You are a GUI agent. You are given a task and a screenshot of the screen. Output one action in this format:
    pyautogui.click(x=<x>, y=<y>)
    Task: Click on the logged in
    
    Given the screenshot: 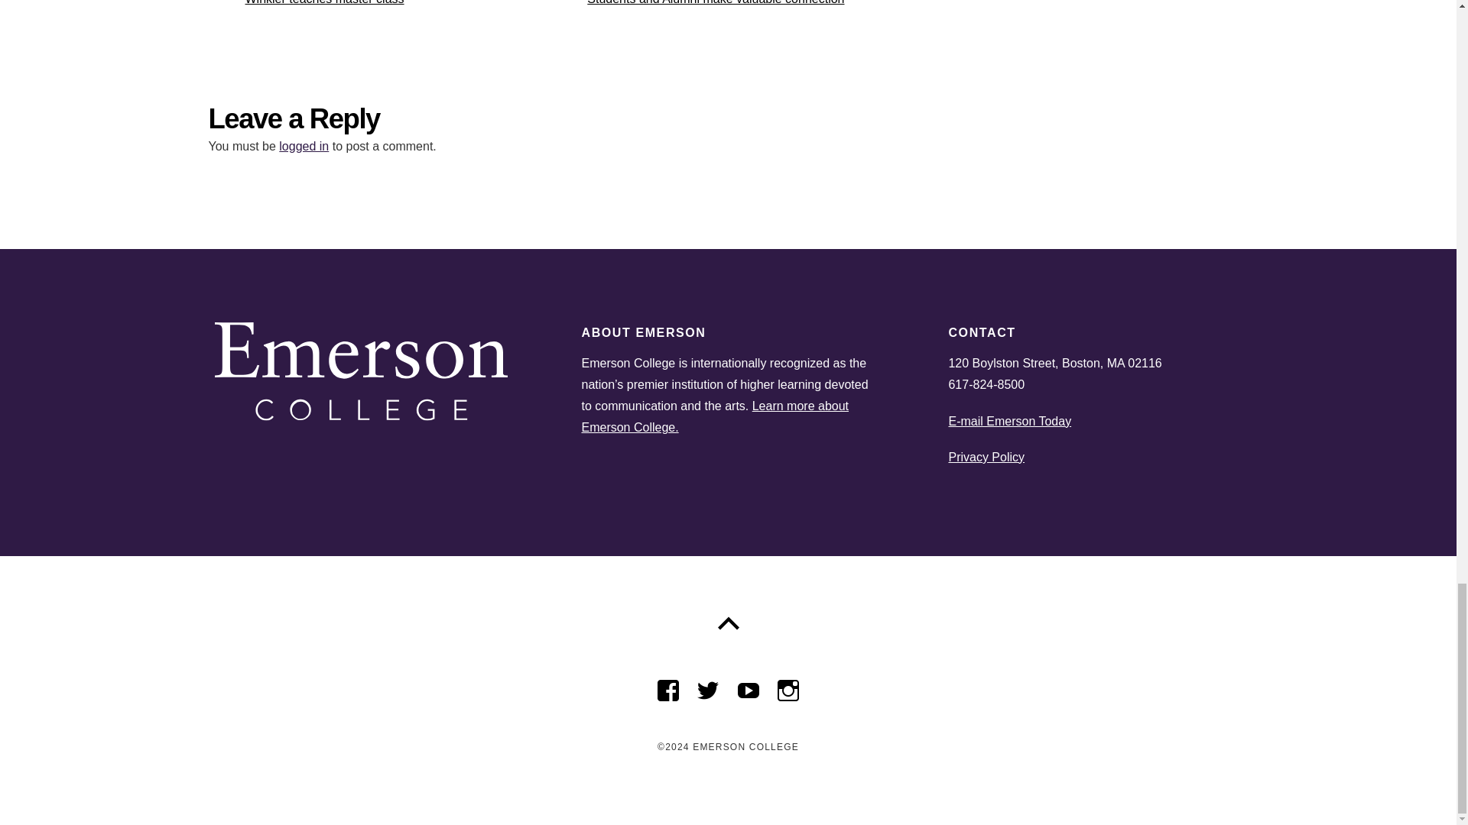 What is the action you would take?
    pyautogui.click(x=713, y=14)
    